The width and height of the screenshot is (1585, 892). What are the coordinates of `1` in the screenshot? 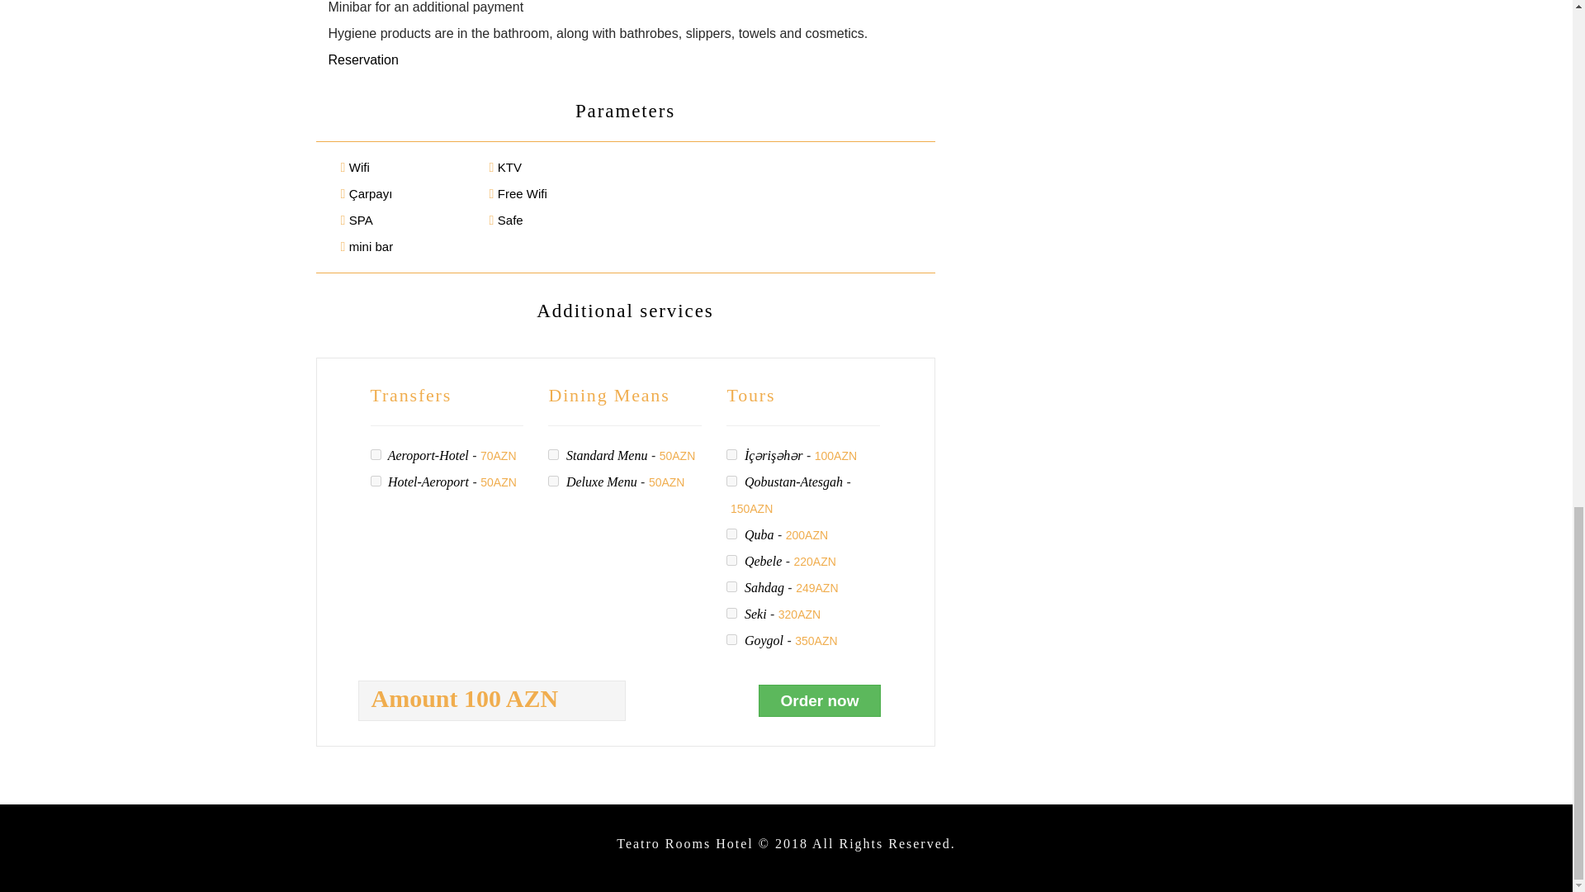 It's located at (731, 586).